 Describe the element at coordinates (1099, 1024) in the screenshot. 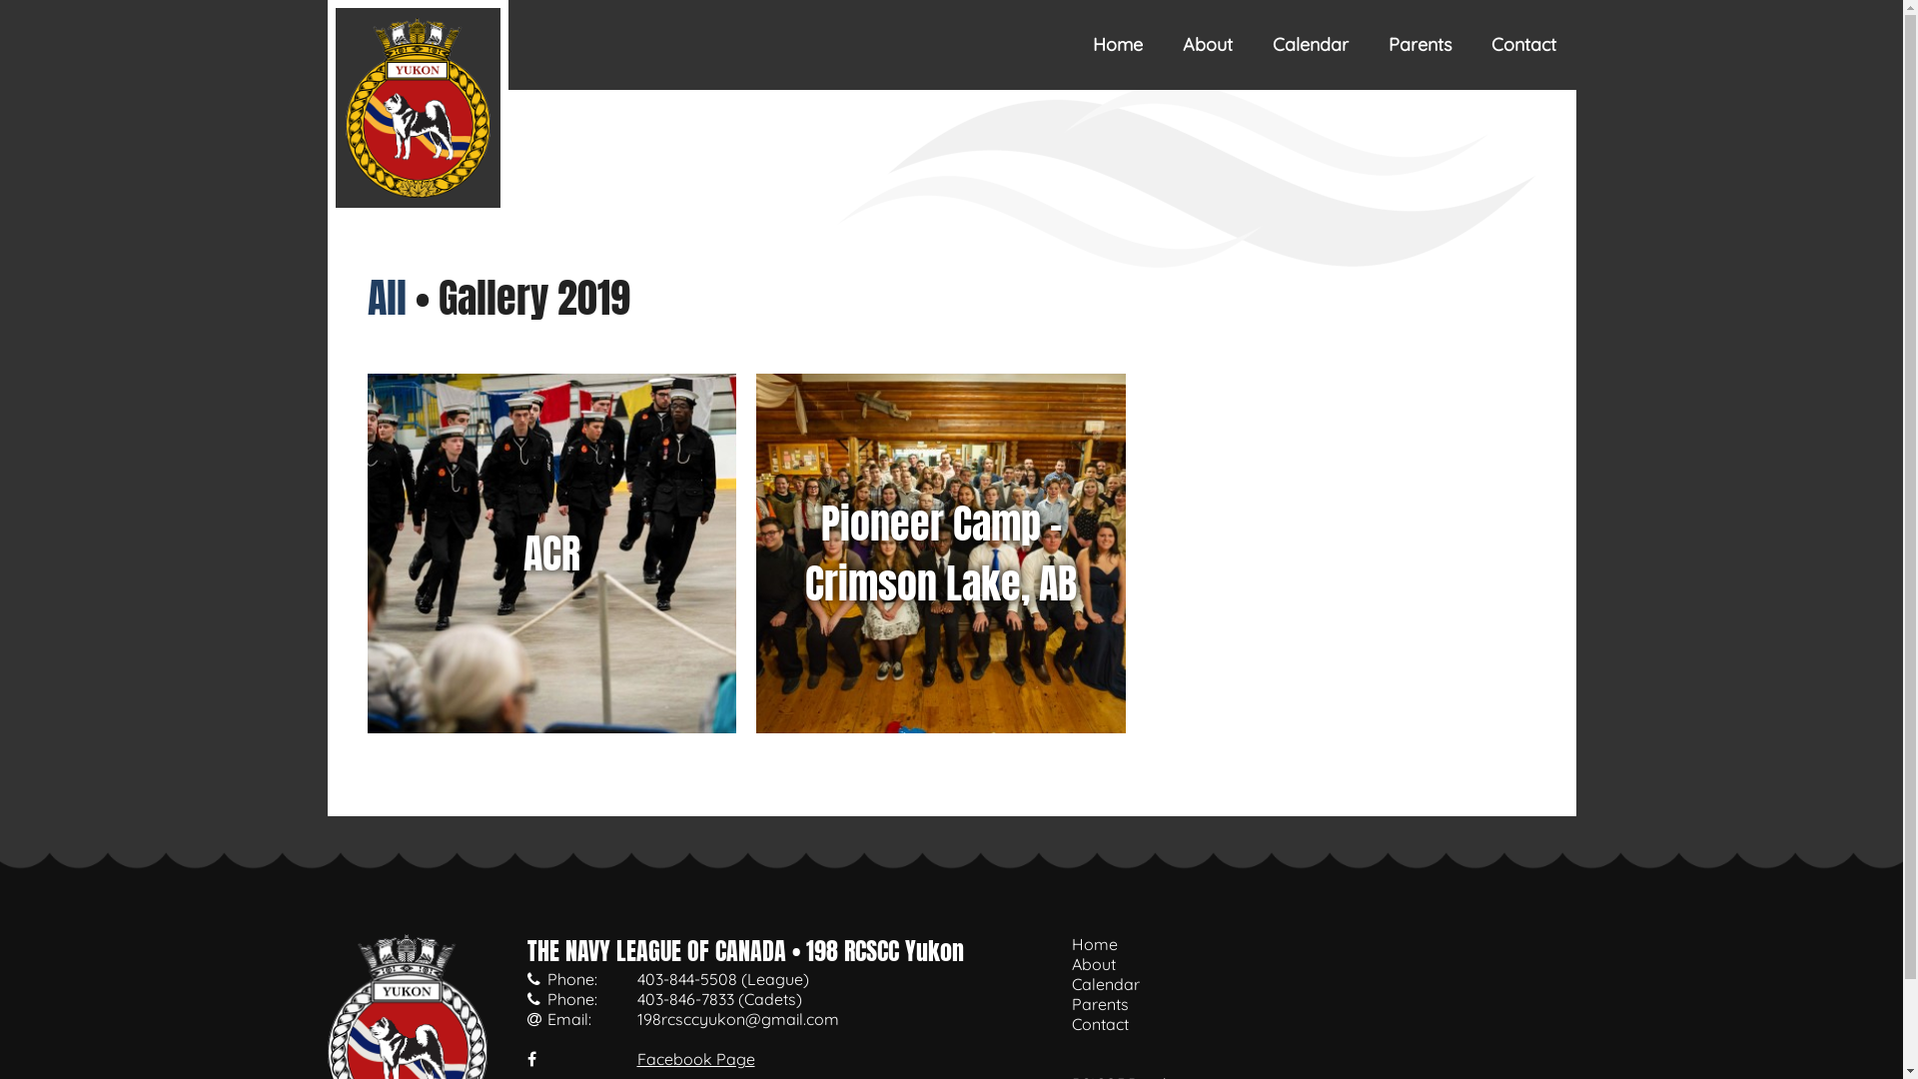

I see `Contact` at that location.